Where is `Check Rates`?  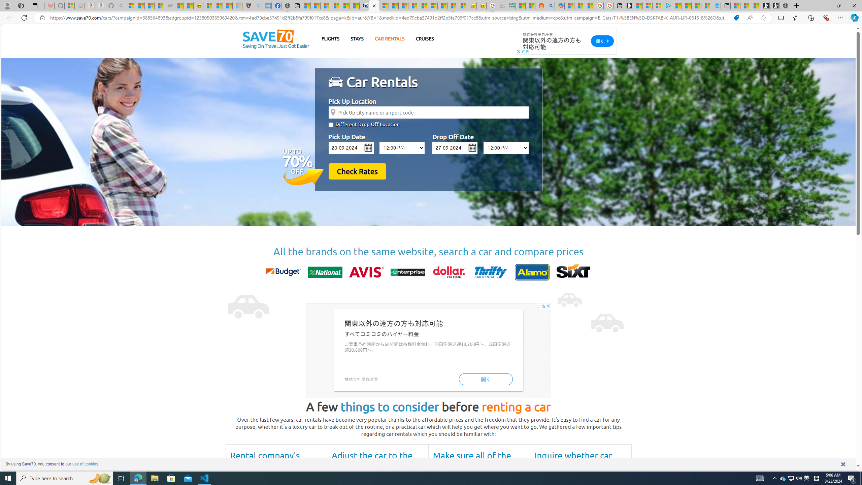
Check Rates is located at coordinates (357, 171).